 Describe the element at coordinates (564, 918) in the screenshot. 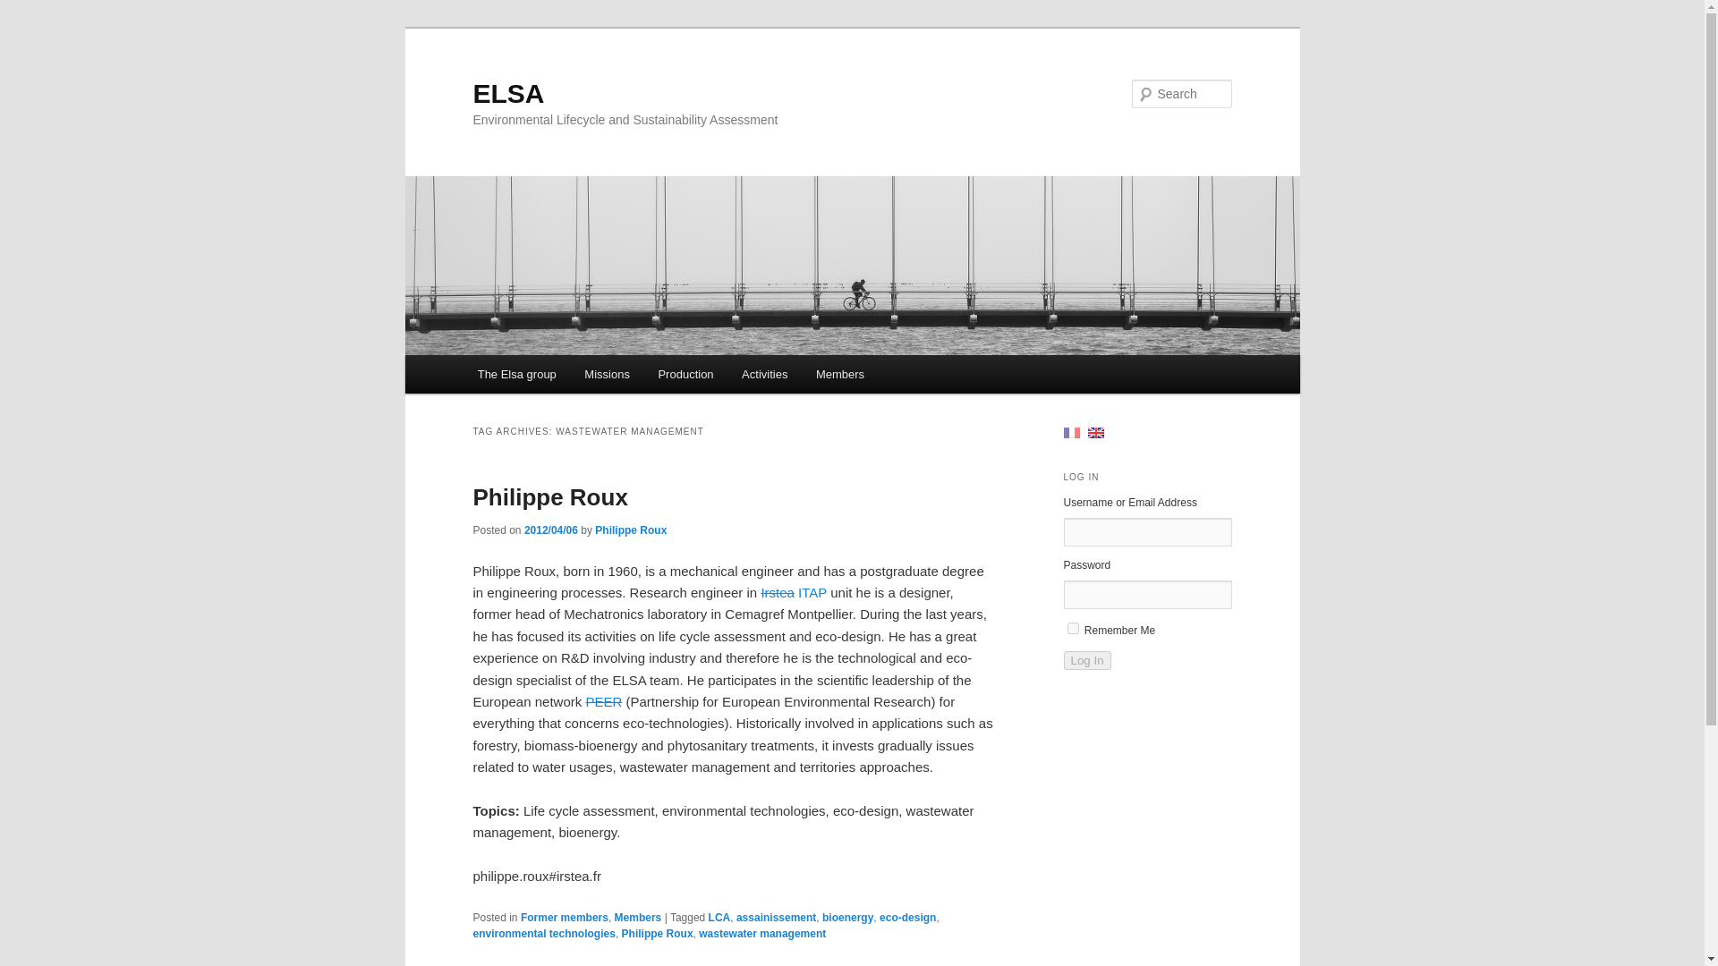

I see `Former members` at that location.